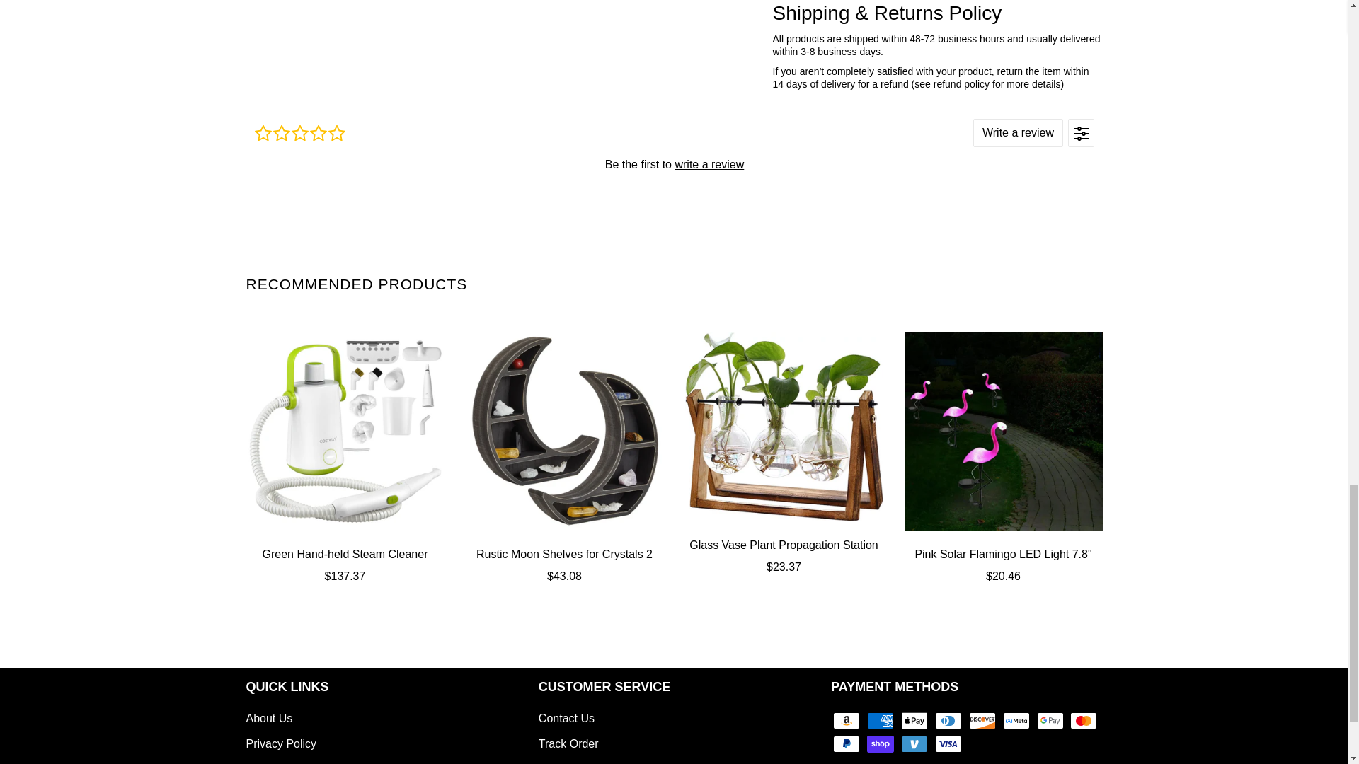 The width and height of the screenshot is (1359, 764). What do you see at coordinates (784, 426) in the screenshot?
I see `Glass Vase Plant Propagation Station Home and Office Decor` at bounding box center [784, 426].